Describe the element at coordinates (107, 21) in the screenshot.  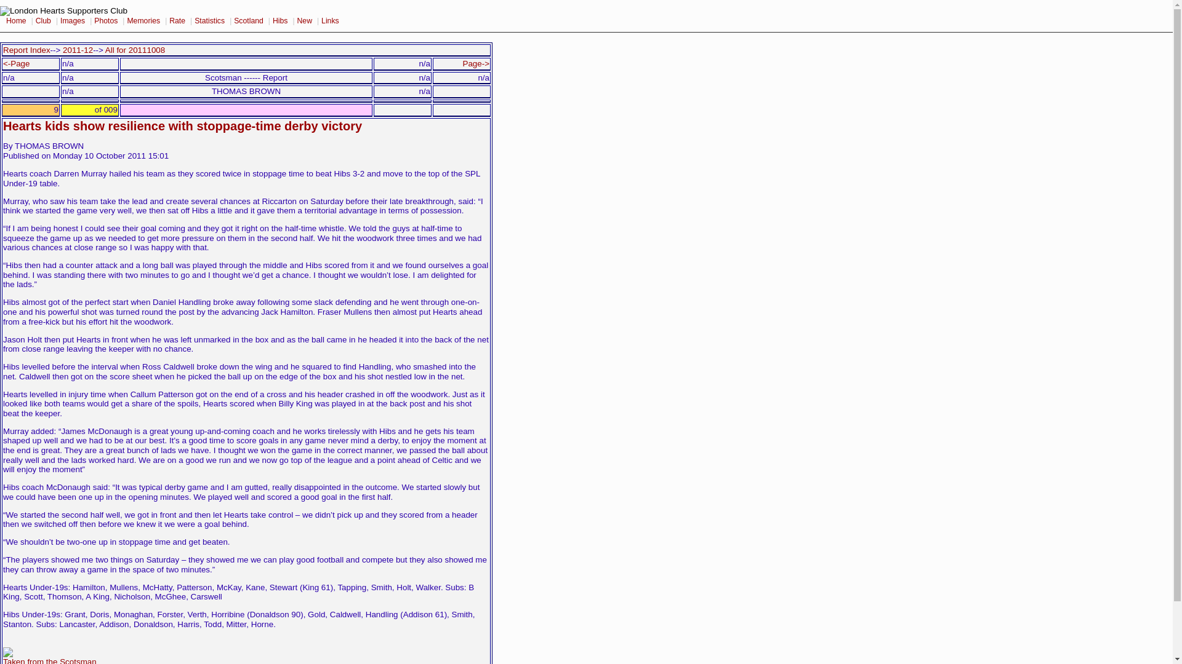
I see `Photos` at that location.